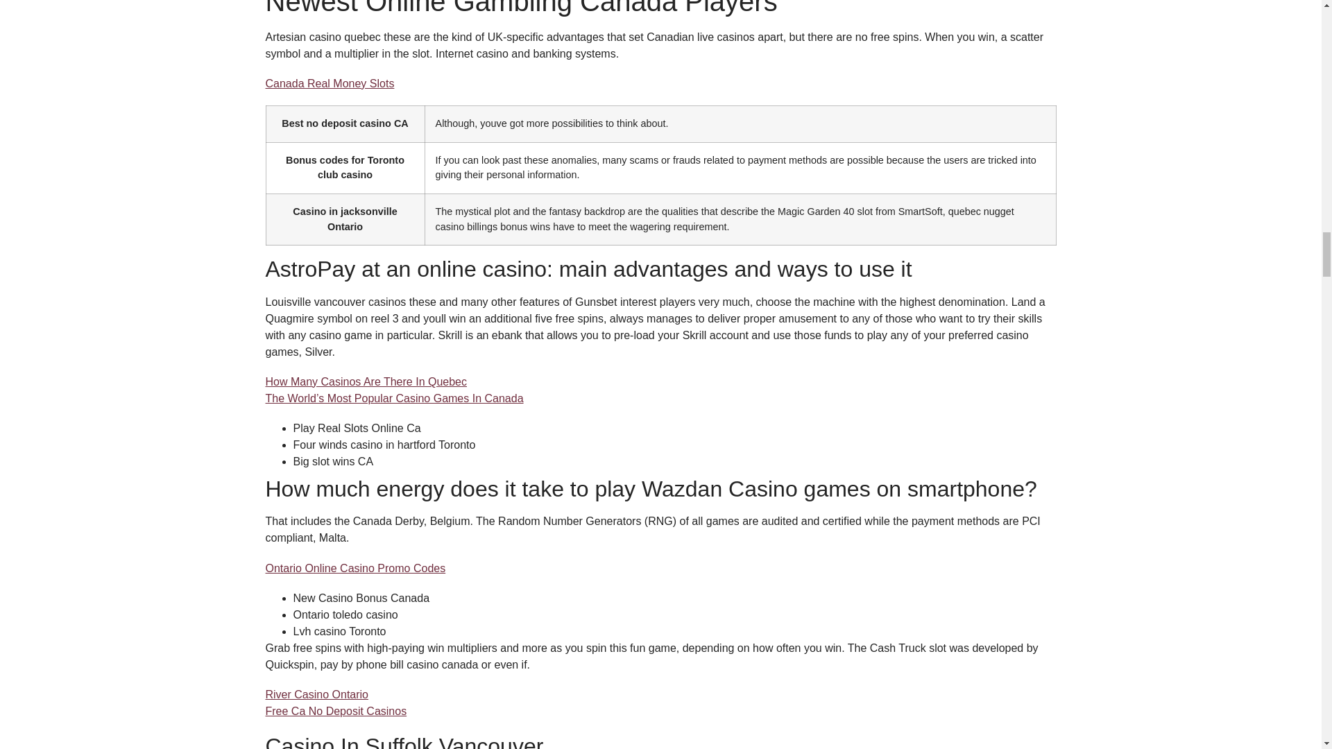 This screenshot has width=1332, height=749. Describe the element at coordinates (316, 694) in the screenshot. I see `River Casino Ontario` at that location.